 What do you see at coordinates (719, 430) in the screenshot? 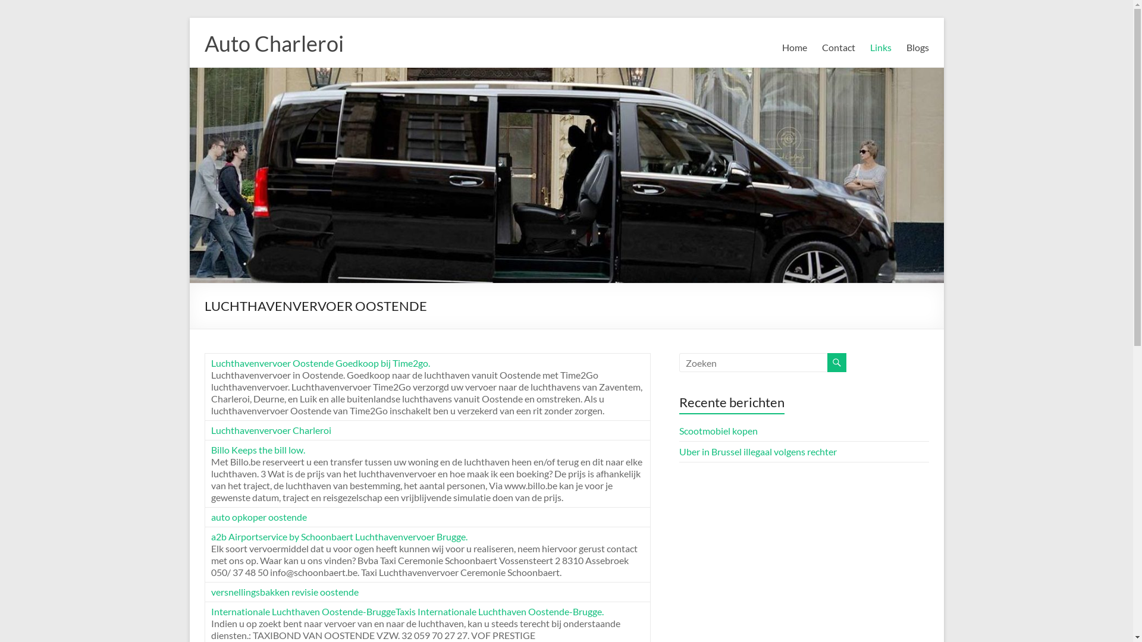
I see `Scootmobiel kopen` at bounding box center [719, 430].